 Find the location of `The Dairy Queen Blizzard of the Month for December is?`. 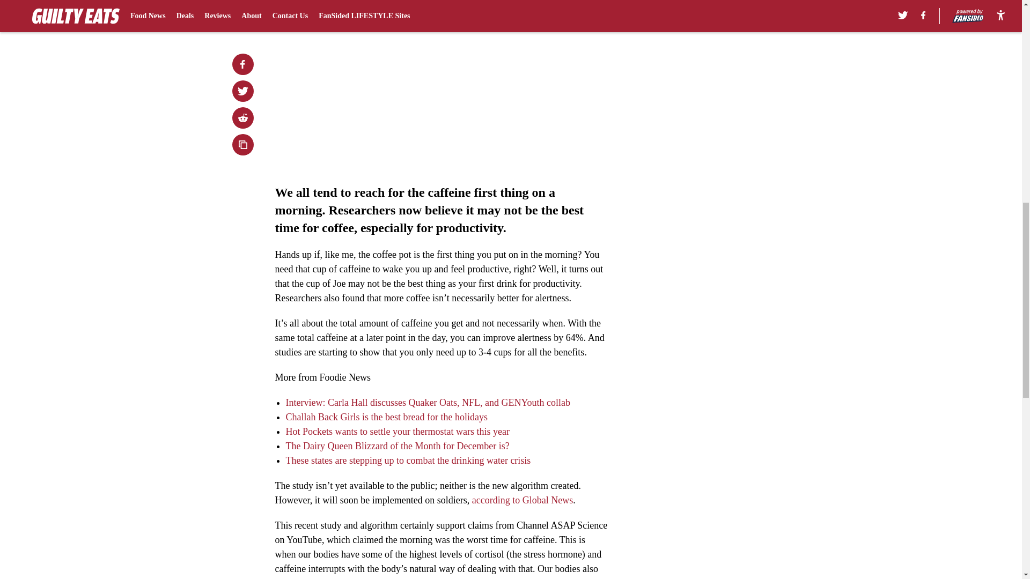

The Dairy Queen Blizzard of the Month for December is? is located at coordinates (397, 446).